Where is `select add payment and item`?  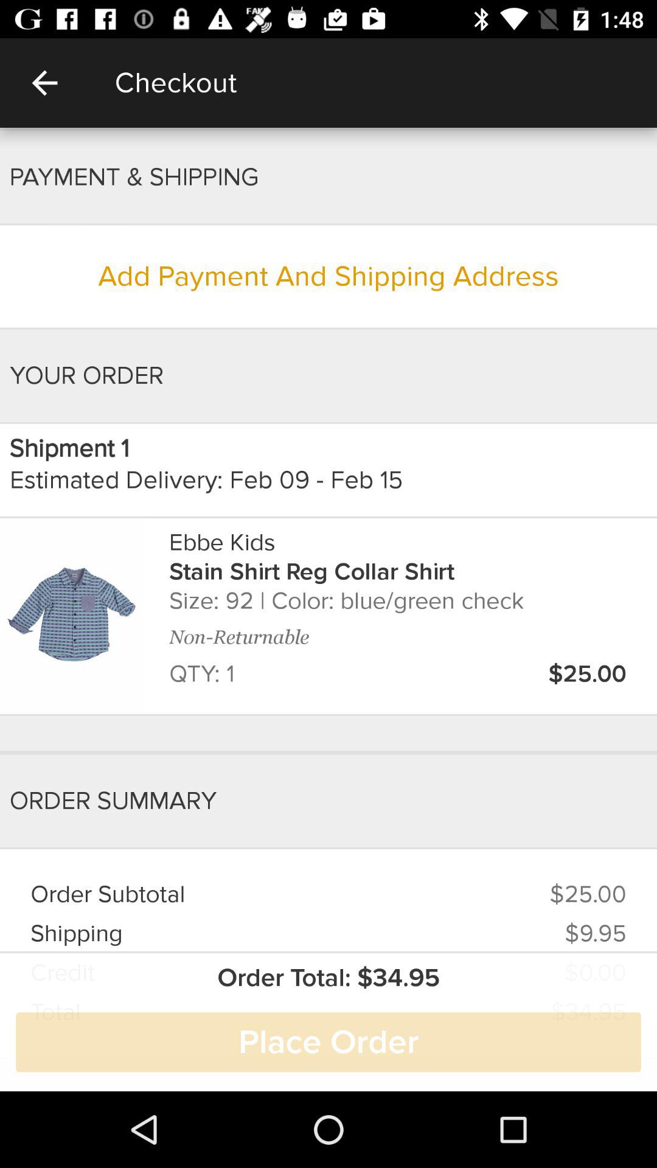 select add payment and item is located at coordinates (328, 276).